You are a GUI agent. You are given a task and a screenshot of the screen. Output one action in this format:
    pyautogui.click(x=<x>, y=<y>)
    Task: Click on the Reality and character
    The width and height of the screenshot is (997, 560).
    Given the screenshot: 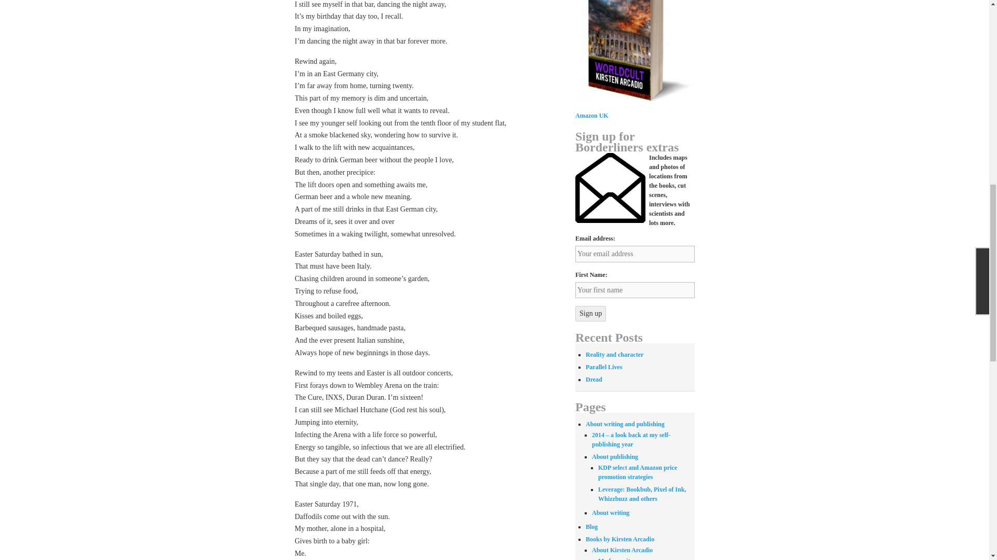 What is the action you would take?
    pyautogui.click(x=614, y=355)
    